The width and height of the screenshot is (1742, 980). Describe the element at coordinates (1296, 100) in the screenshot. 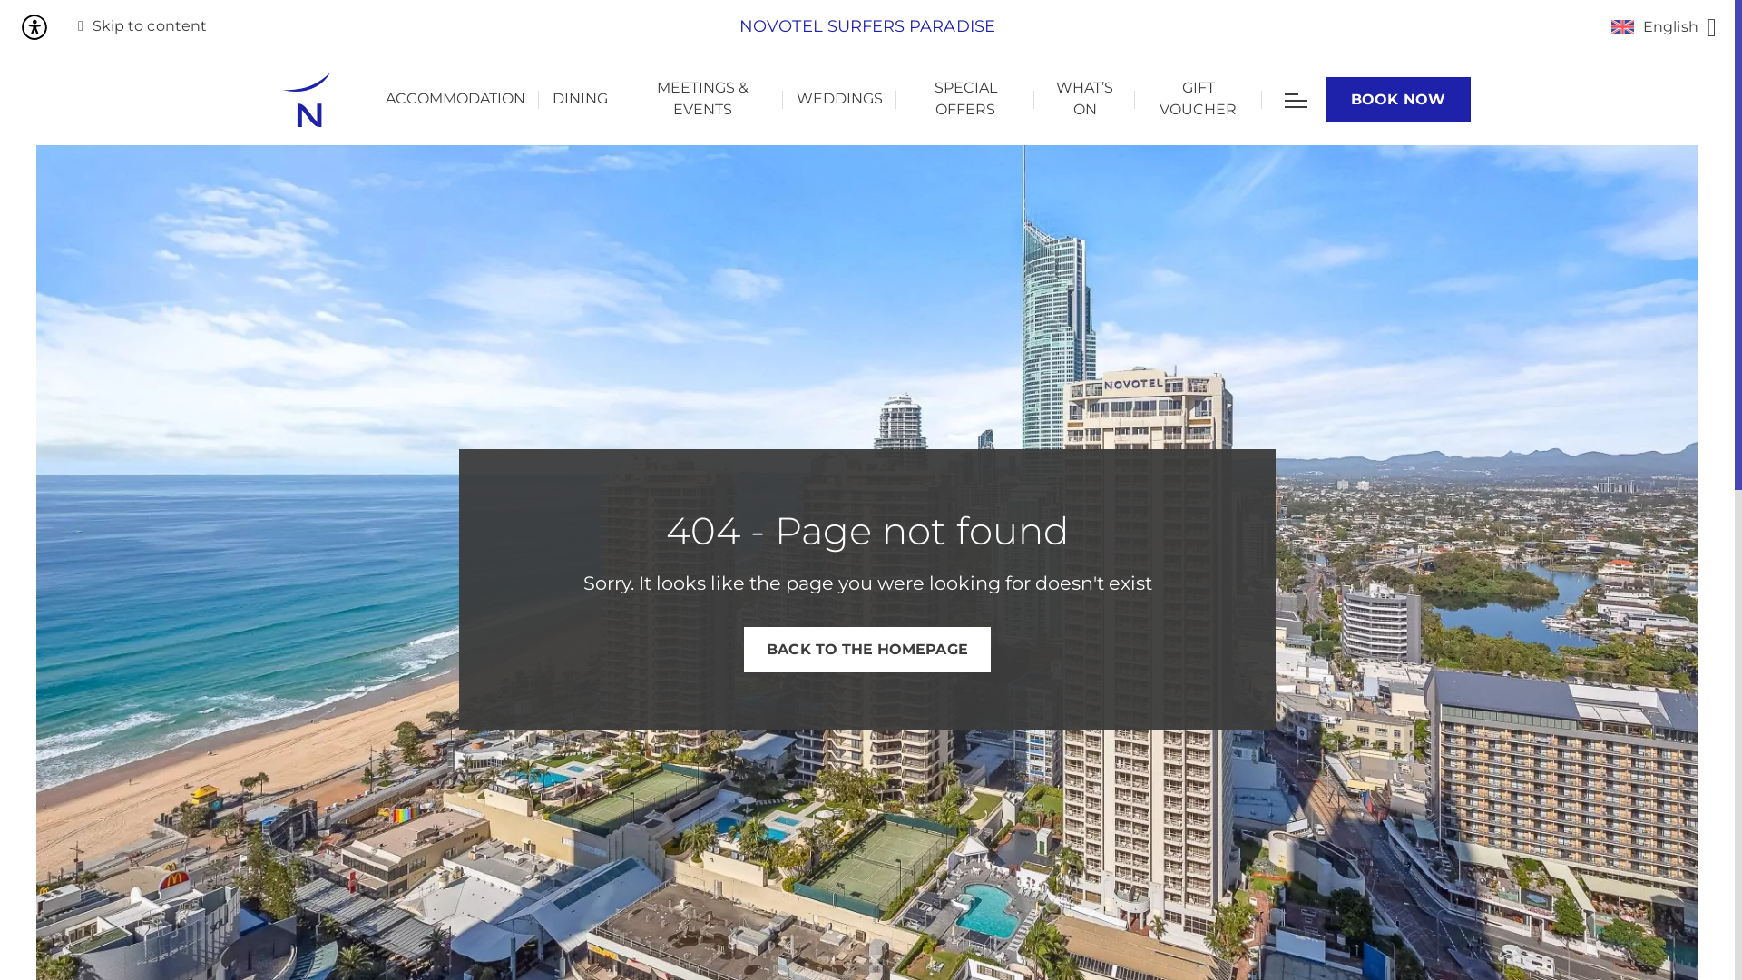

I see `Open main navigation menu` at that location.